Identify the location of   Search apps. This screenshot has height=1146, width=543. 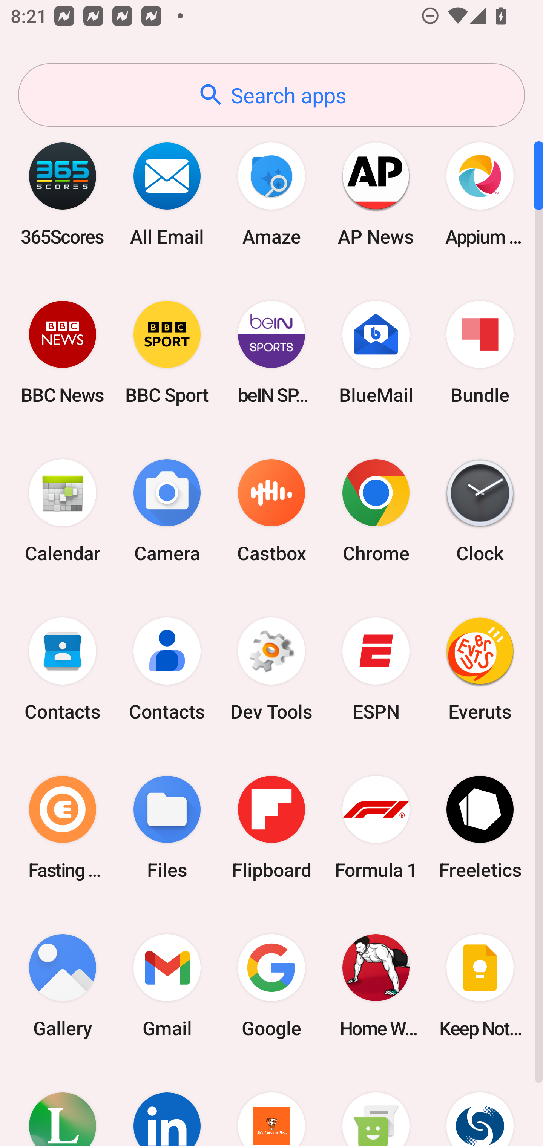
(271, 95).